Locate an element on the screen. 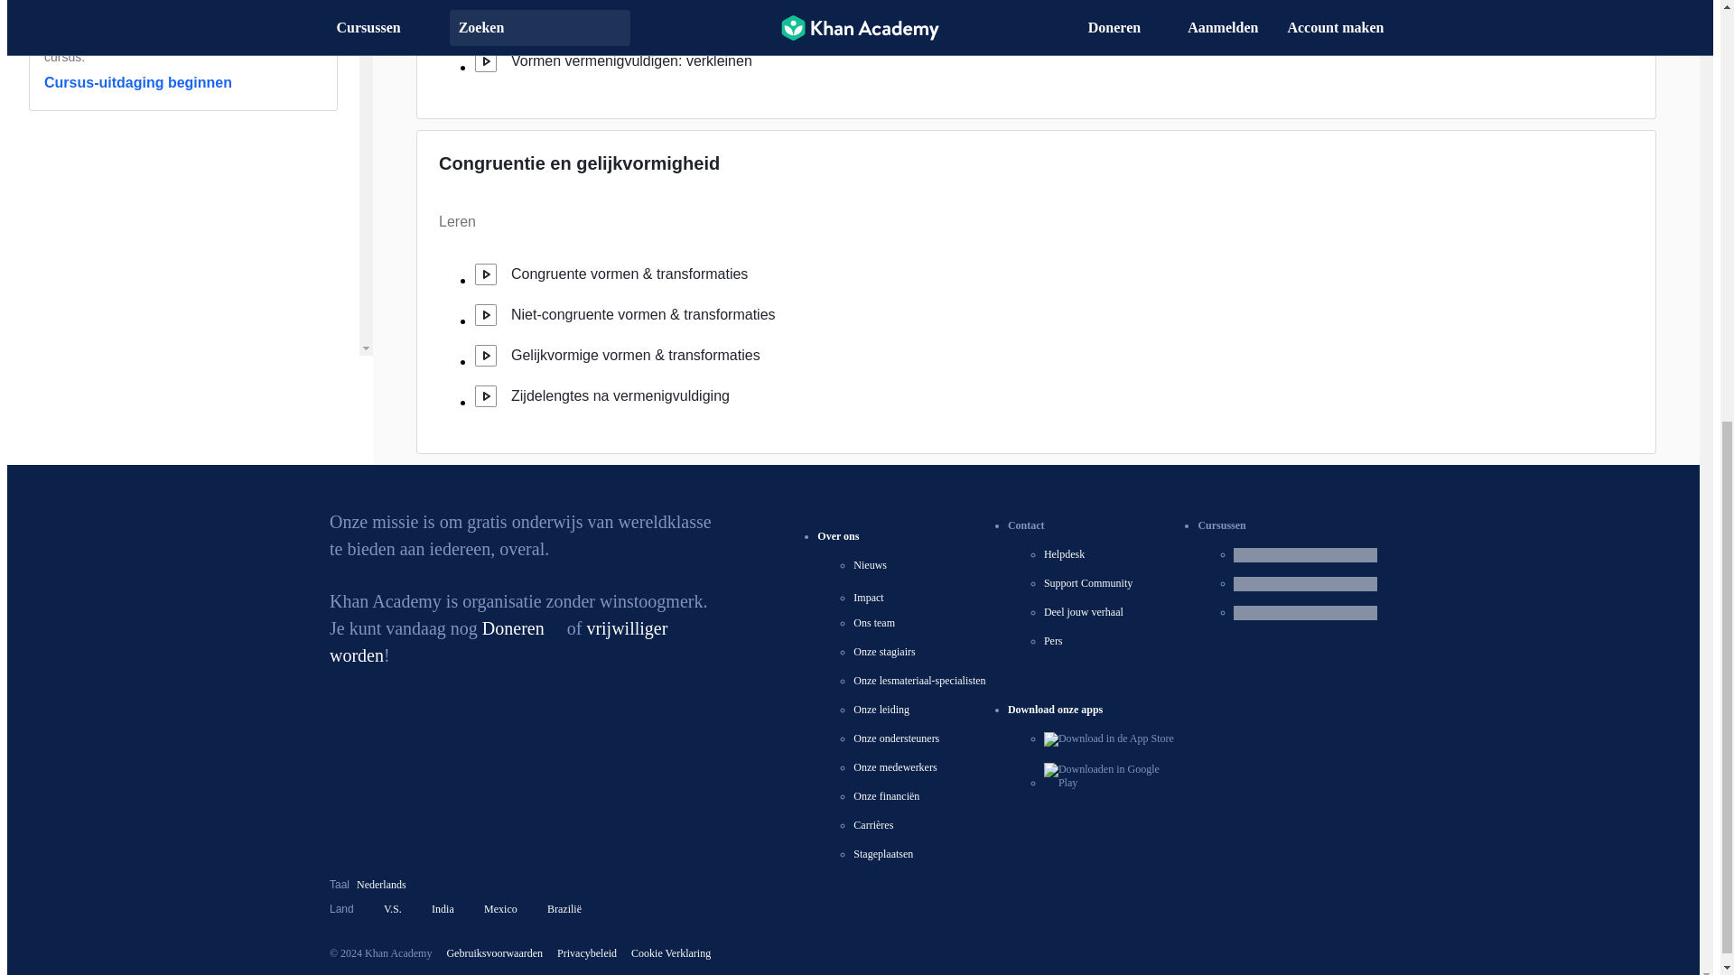 Image resolution: width=1734 pixels, height=975 pixels. Onze lesmateriaal-specialisten is located at coordinates (918, 681).